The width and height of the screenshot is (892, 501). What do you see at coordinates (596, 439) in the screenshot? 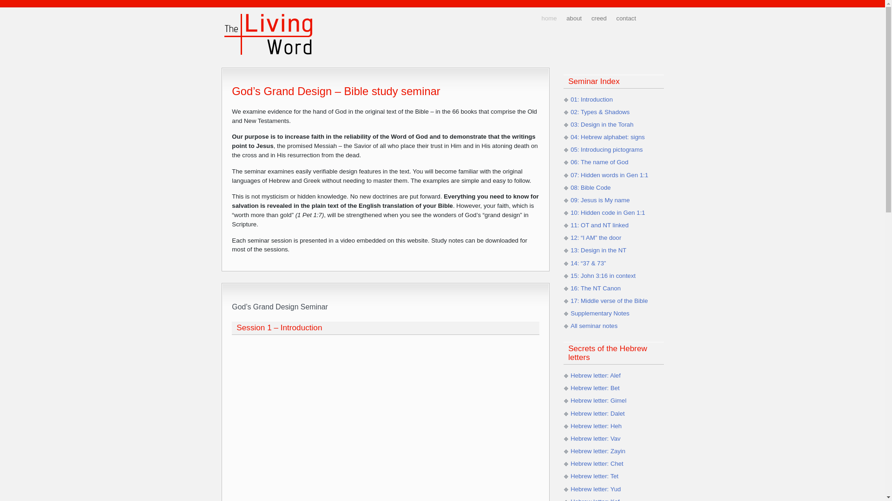
I see `Hebrew letter: Vav` at bounding box center [596, 439].